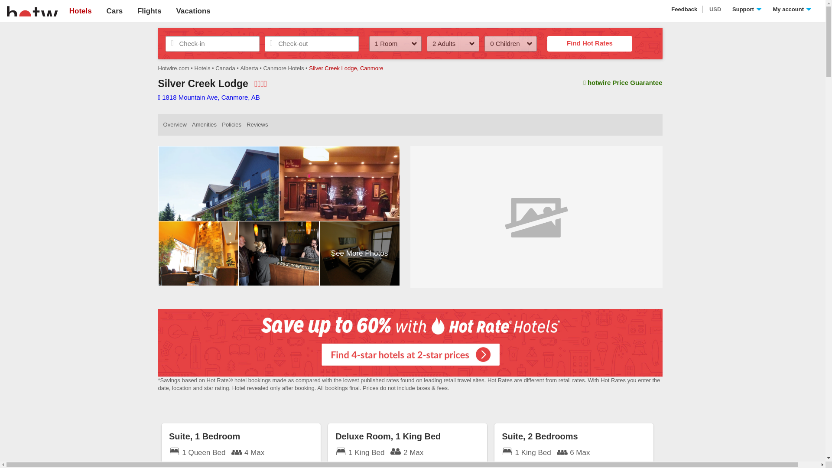 This screenshot has width=832, height=468. What do you see at coordinates (80, 11) in the screenshot?
I see `Hotels` at bounding box center [80, 11].